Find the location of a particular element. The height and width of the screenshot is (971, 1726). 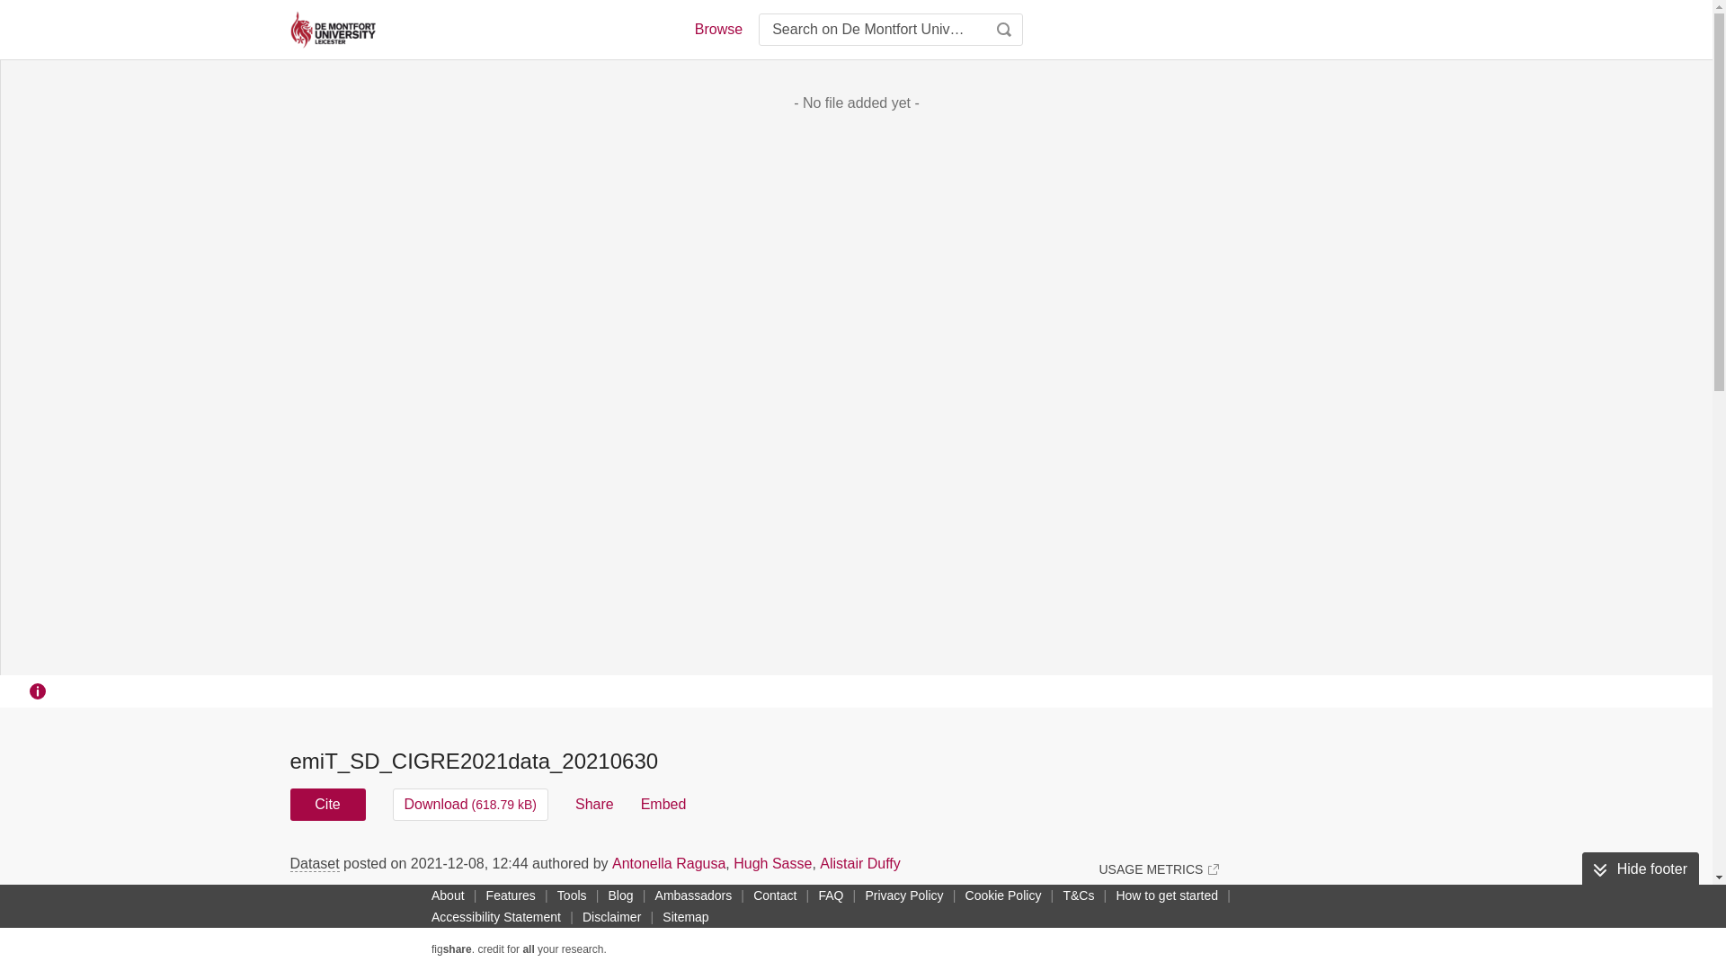

About is located at coordinates (448, 895).